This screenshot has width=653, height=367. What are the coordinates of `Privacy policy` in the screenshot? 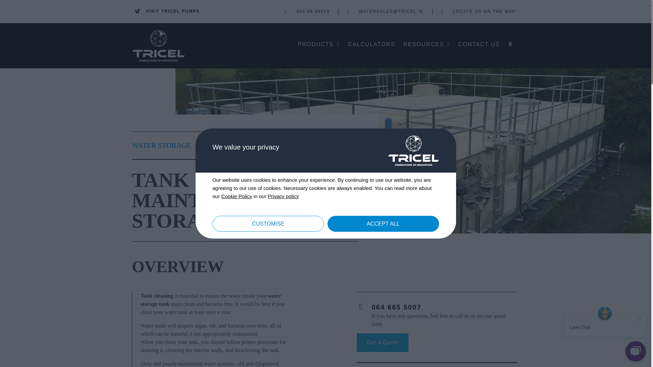 It's located at (283, 196).